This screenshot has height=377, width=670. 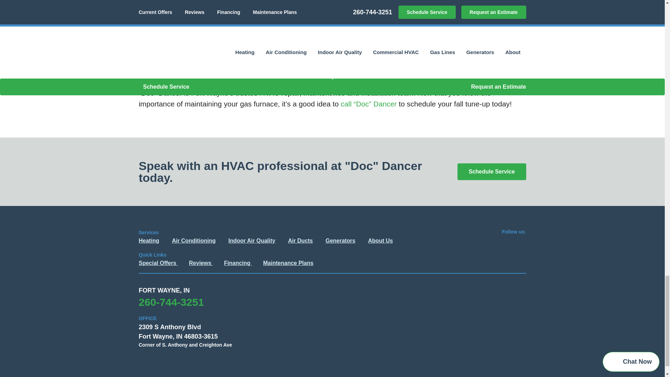 What do you see at coordinates (380, 241) in the screenshot?
I see `About Us` at bounding box center [380, 241].